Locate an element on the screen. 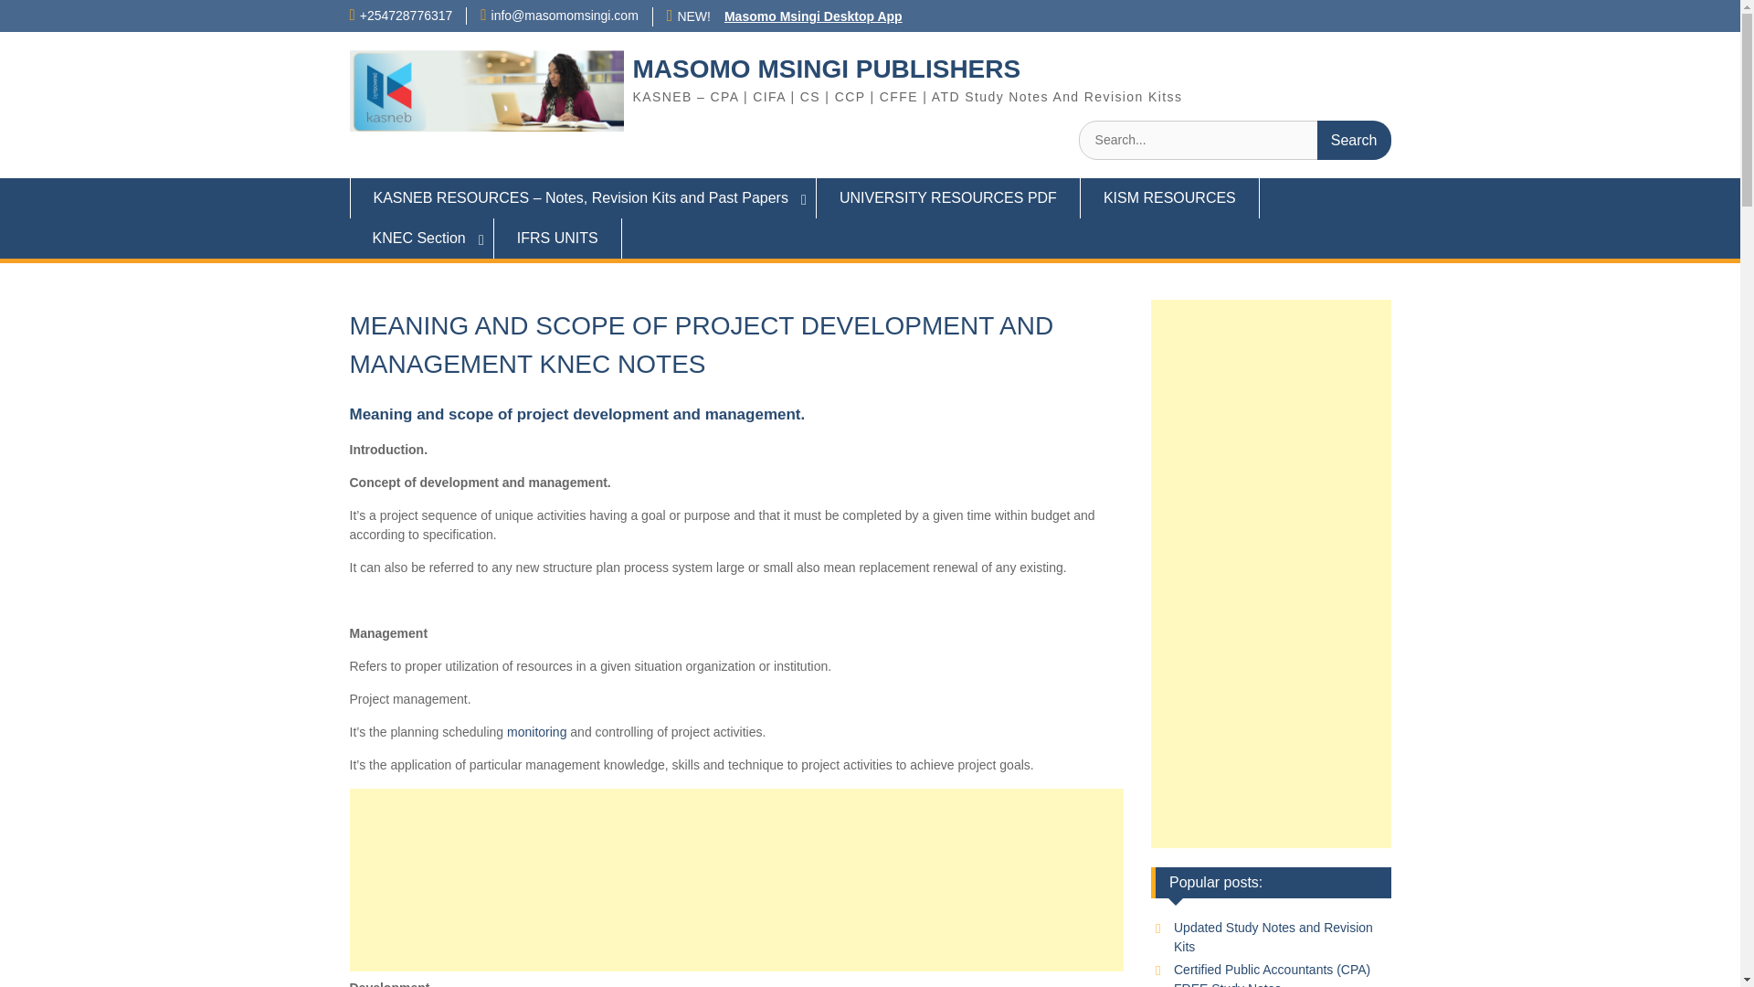 The width and height of the screenshot is (1754, 987). Updated Study Notes and Revision Kits is located at coordinates (1273, 937).